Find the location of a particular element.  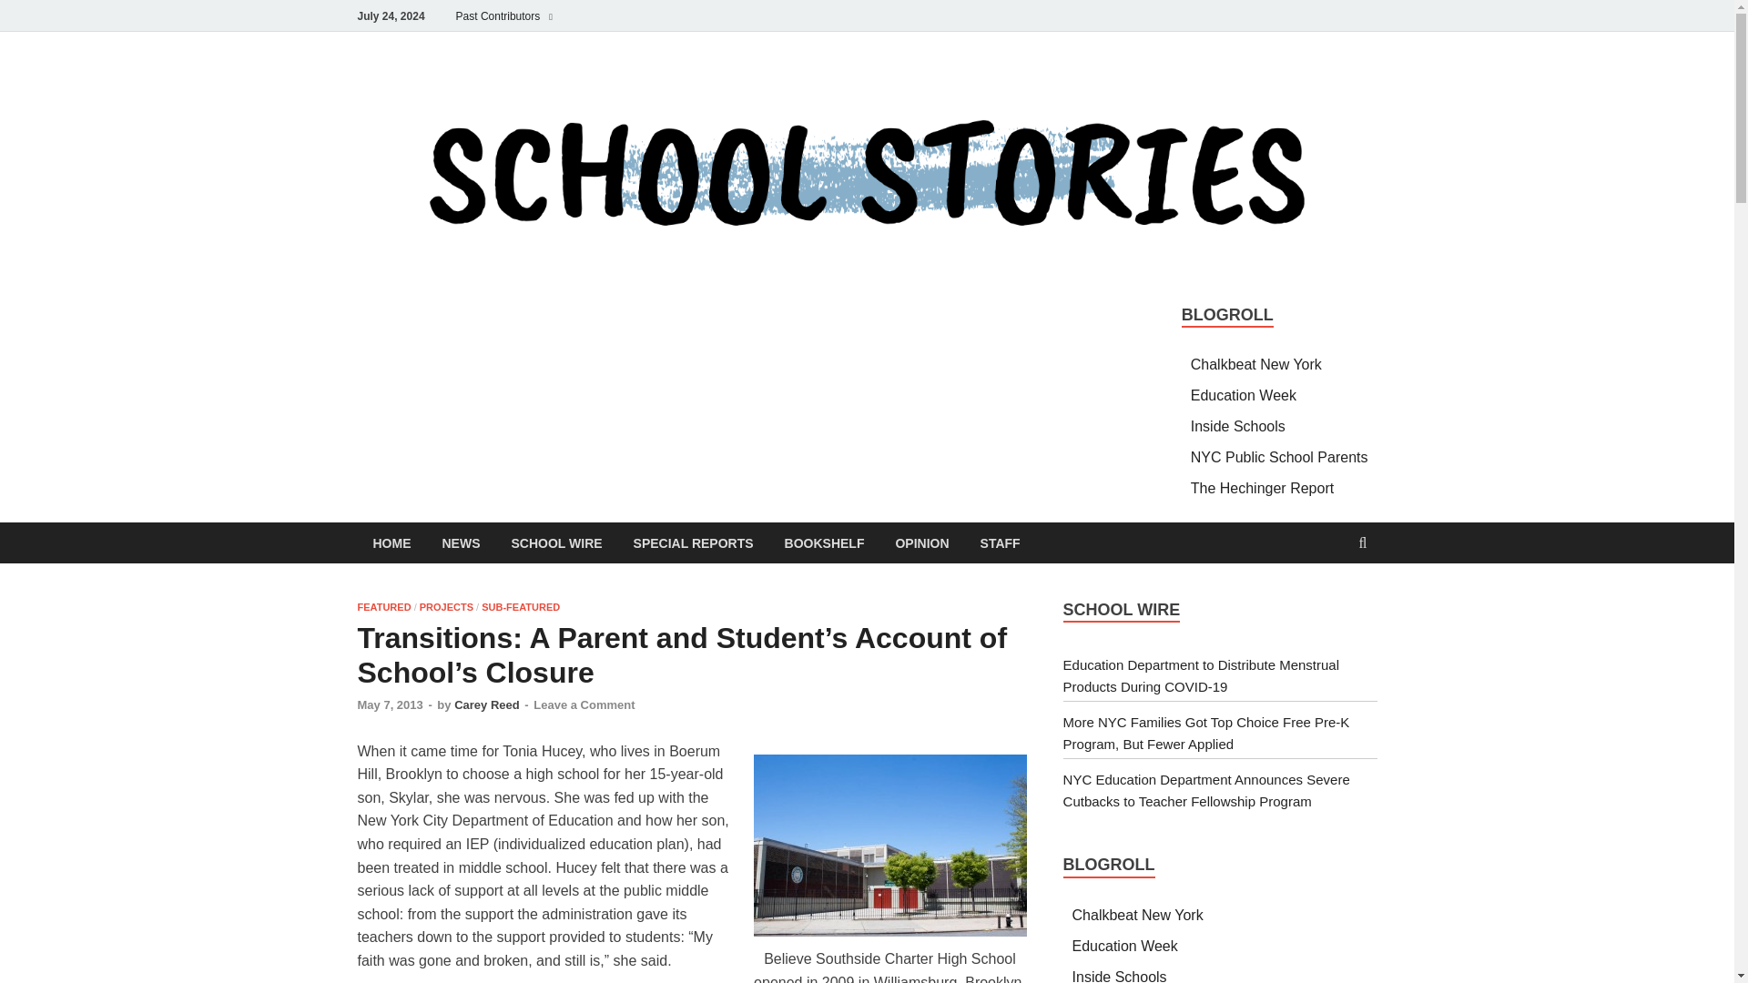

School Stories is located at coordinates (486, 276).